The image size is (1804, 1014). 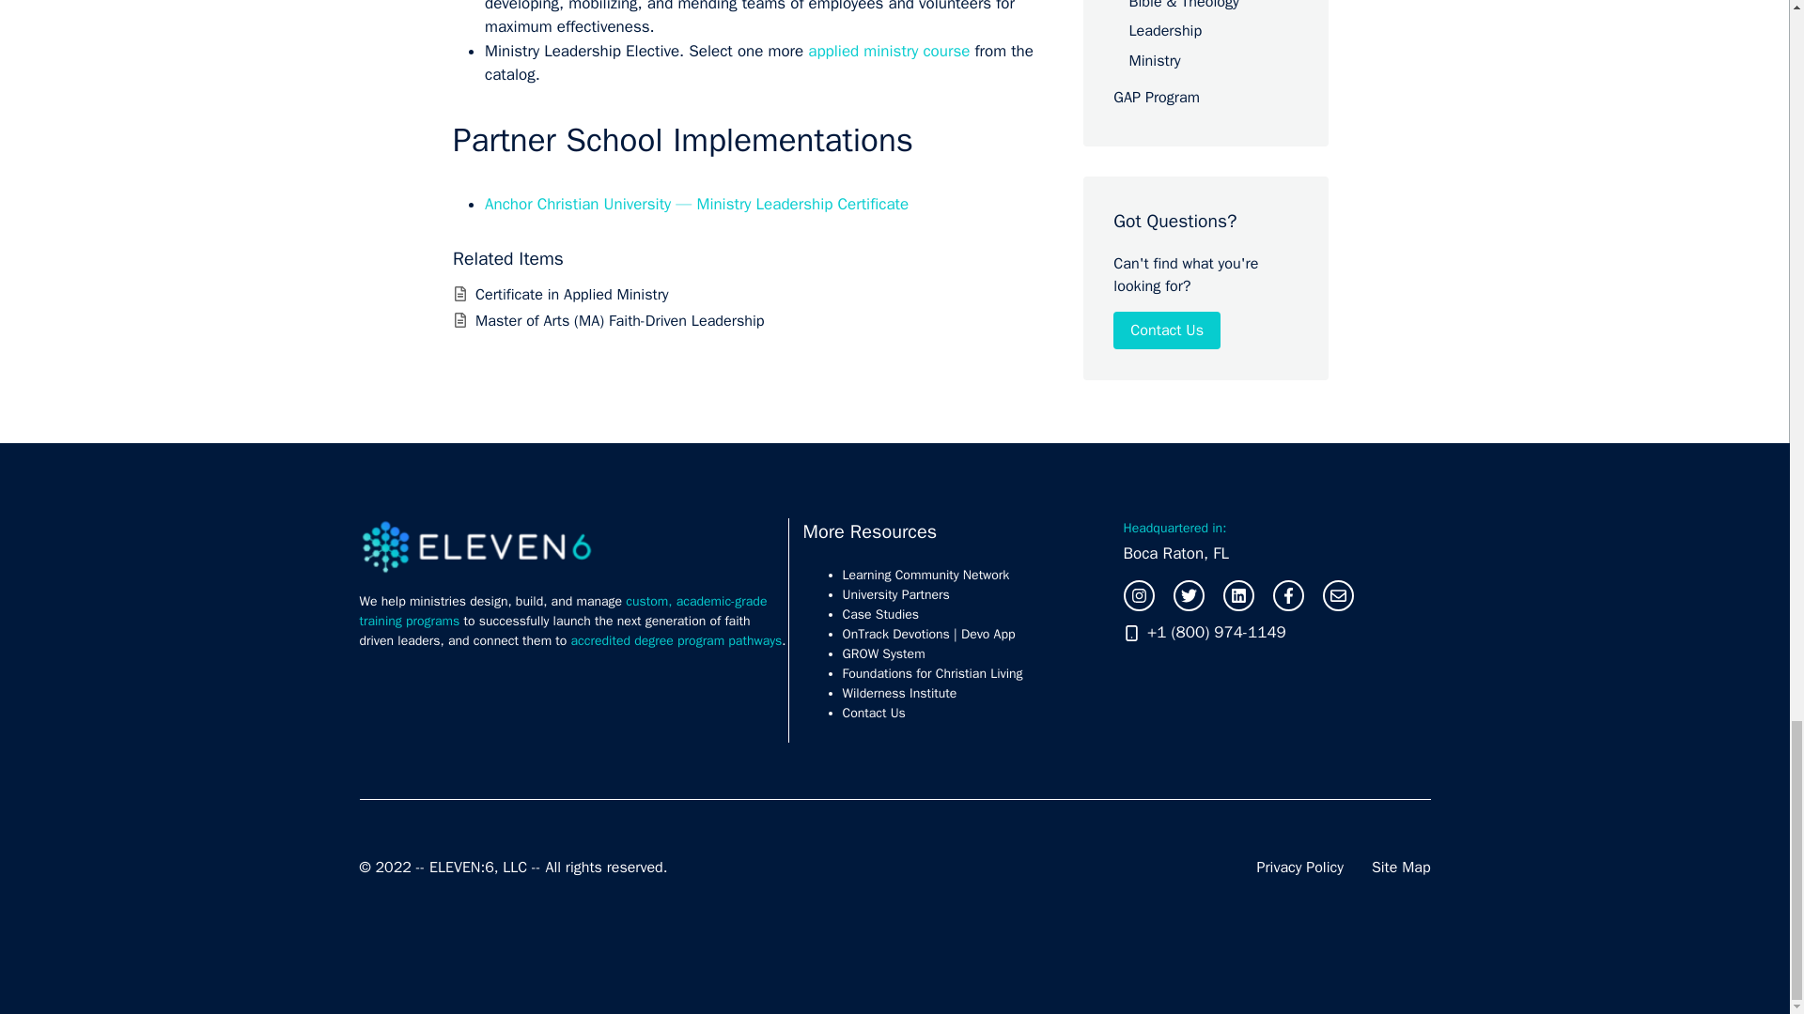 I want to click on Foundations for Christian Living, so click(x=932, y=672).